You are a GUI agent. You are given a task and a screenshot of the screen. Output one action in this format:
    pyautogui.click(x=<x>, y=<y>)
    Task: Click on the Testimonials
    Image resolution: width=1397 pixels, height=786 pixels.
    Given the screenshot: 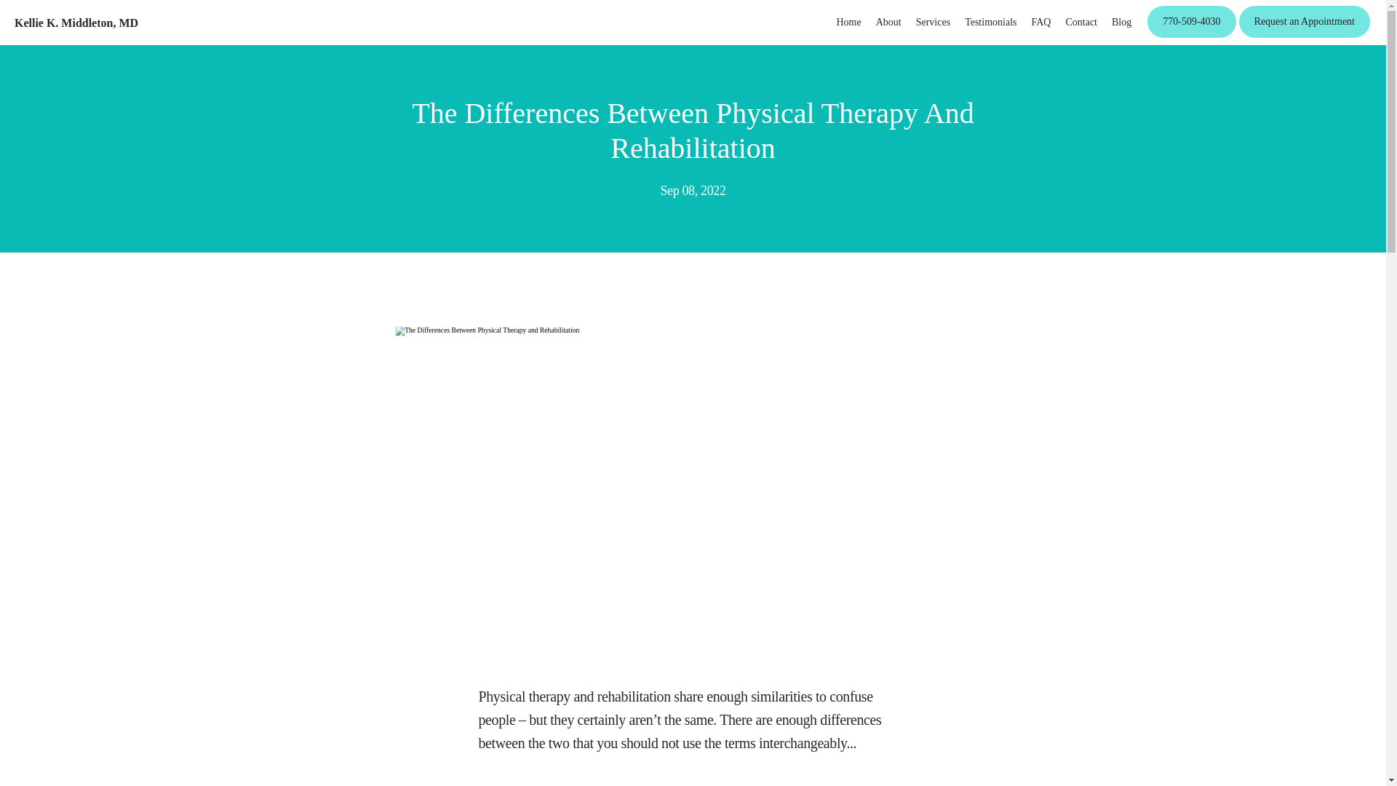 What is the action you would take?
    pyautogui.click(x=991, y=22)
    